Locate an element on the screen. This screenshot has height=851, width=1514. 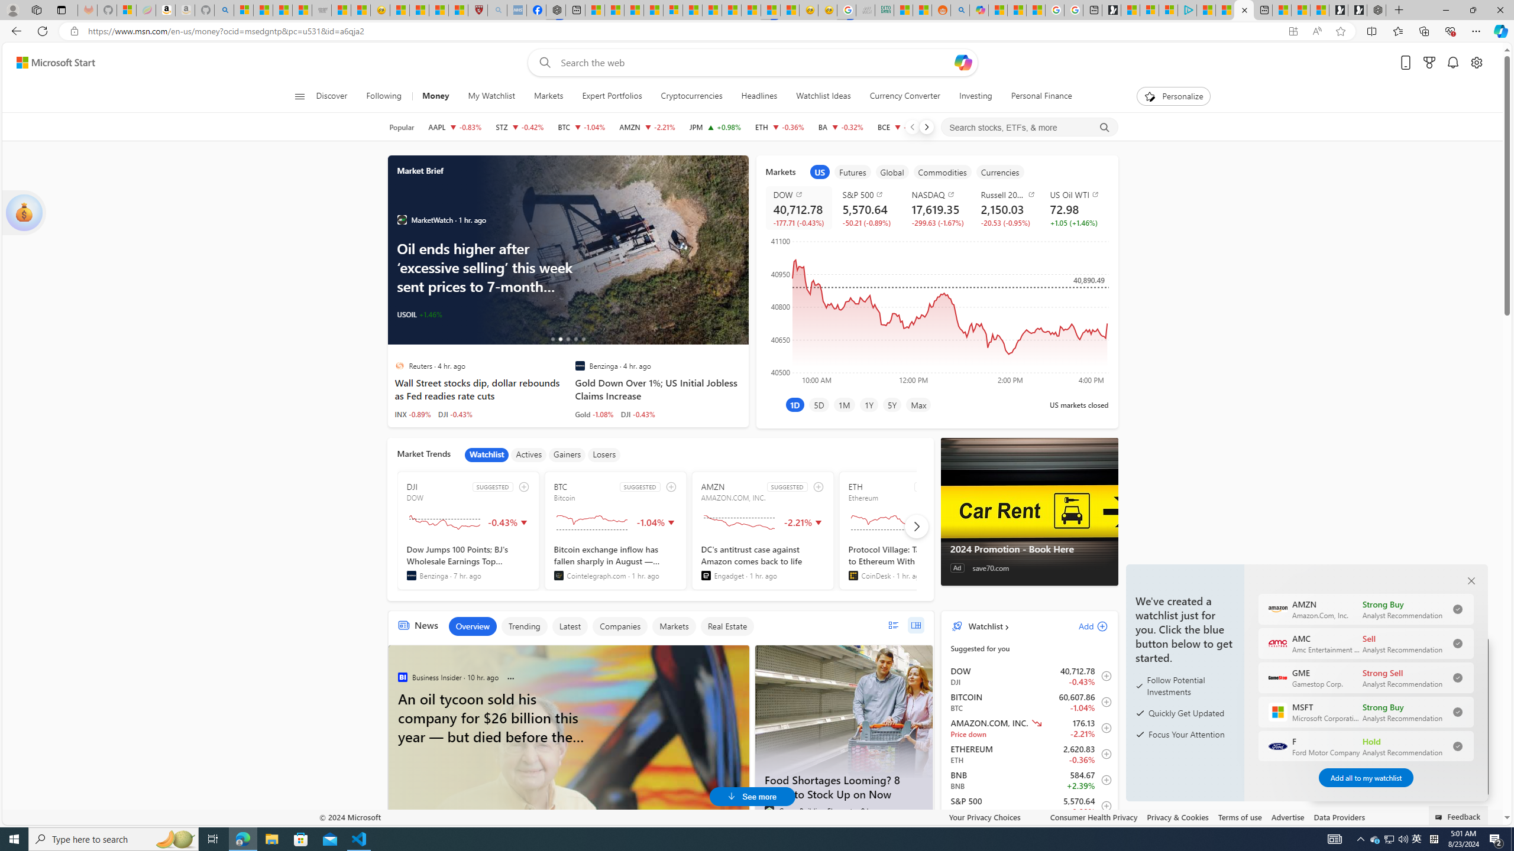
Oil edges higher after back-to-back weekly gains is located at coordinates (610, 250).